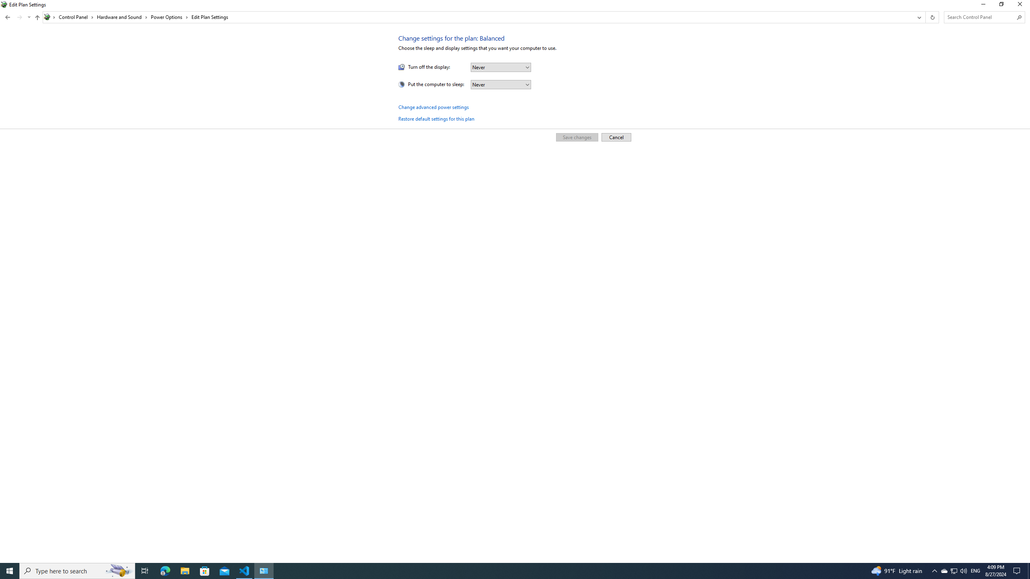 The image size is (1030, 579). I want to click on Up to "Power Options" (Alt + Up Arrow), so click(37, 18).